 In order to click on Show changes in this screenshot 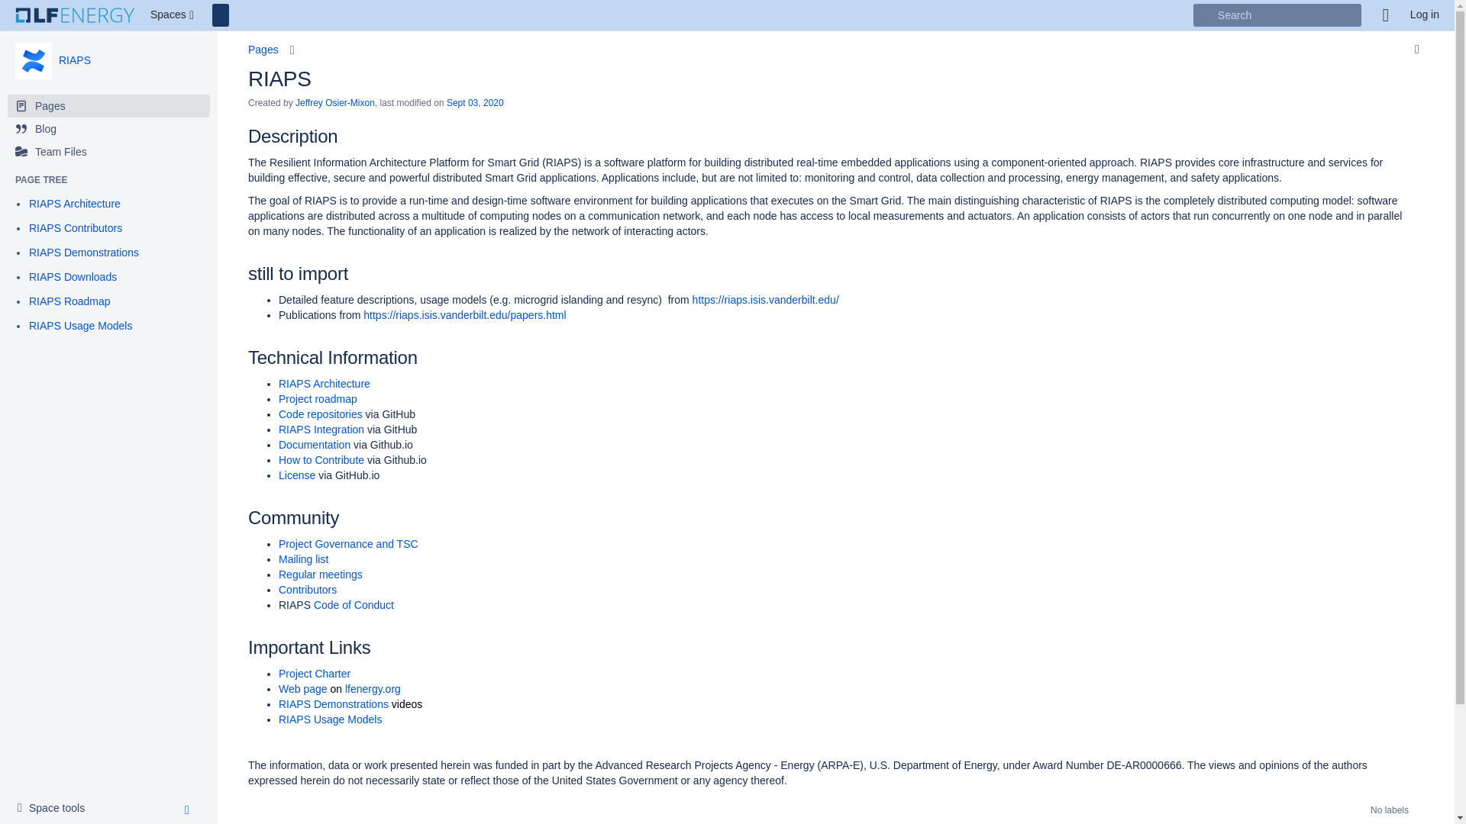, I will do `click(475, 102)`.